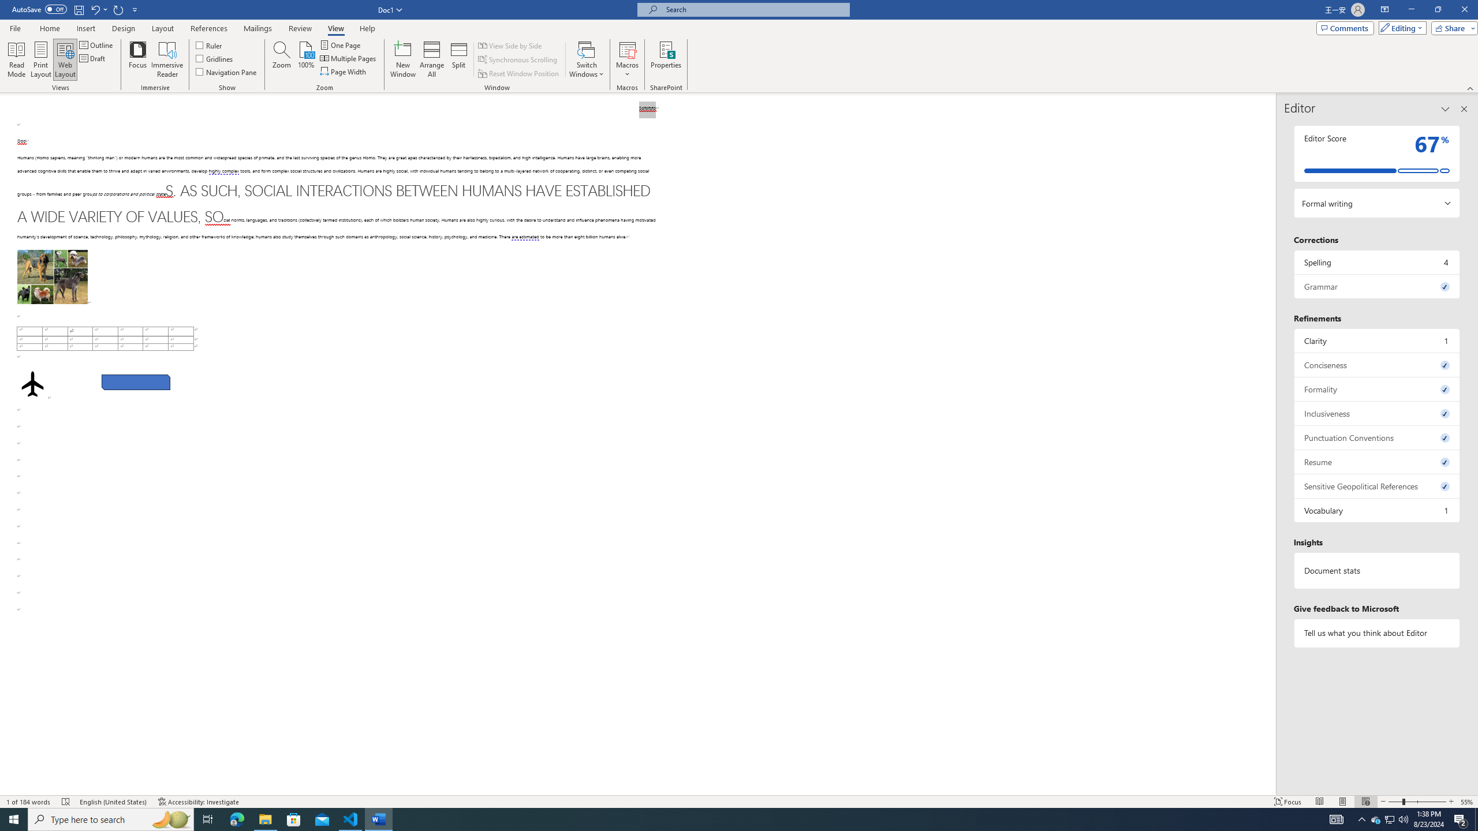 Image resolution: width=1478 pixels, height=831 pixels. Describe the element at coordinates (341, 45) in the screenshot. I see `One Page` at that location.